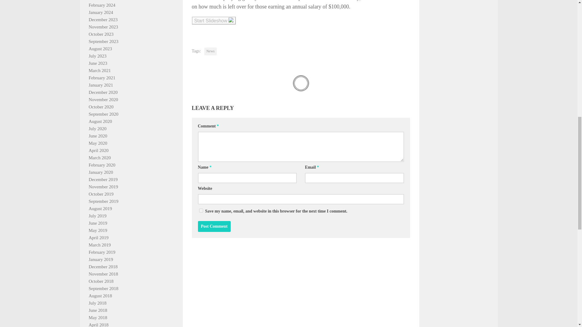 The image size is (582, 327). Describe the element at coordinates (100, 48) in the screenshot. I see `August 2023` at that location.